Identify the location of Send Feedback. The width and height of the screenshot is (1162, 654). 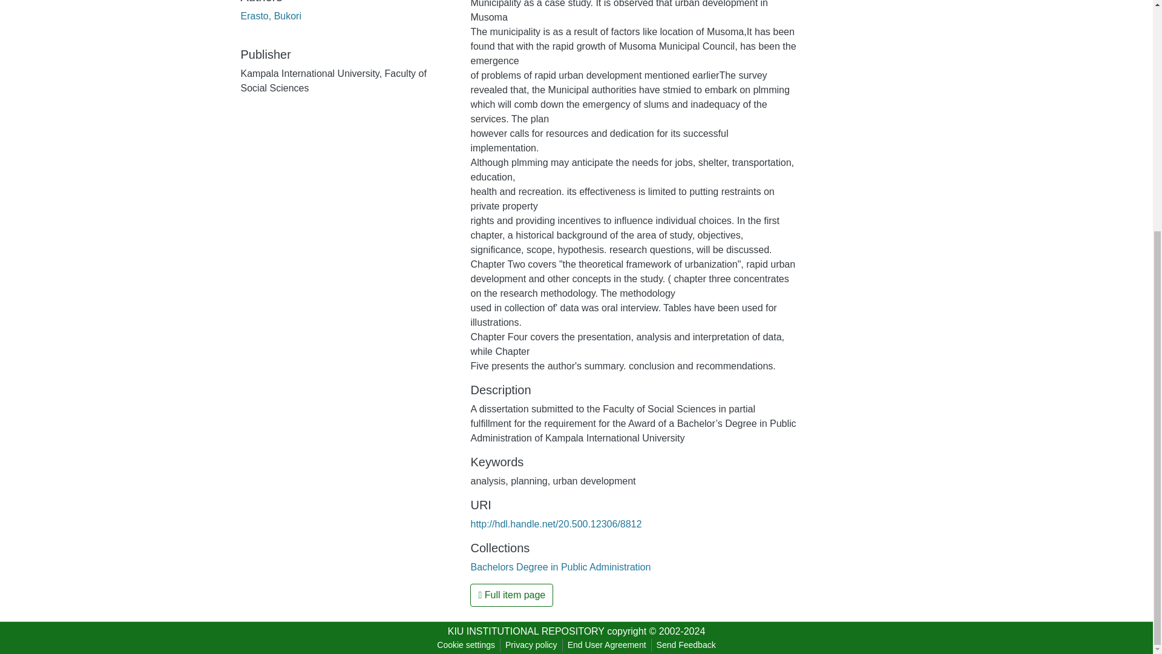
(686, 645).